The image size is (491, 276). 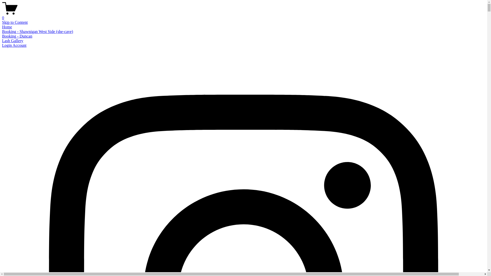 What do you see at coordinates (14, 45) in the screenshot?
I see `Login Account` at bounding box center [14, 45].